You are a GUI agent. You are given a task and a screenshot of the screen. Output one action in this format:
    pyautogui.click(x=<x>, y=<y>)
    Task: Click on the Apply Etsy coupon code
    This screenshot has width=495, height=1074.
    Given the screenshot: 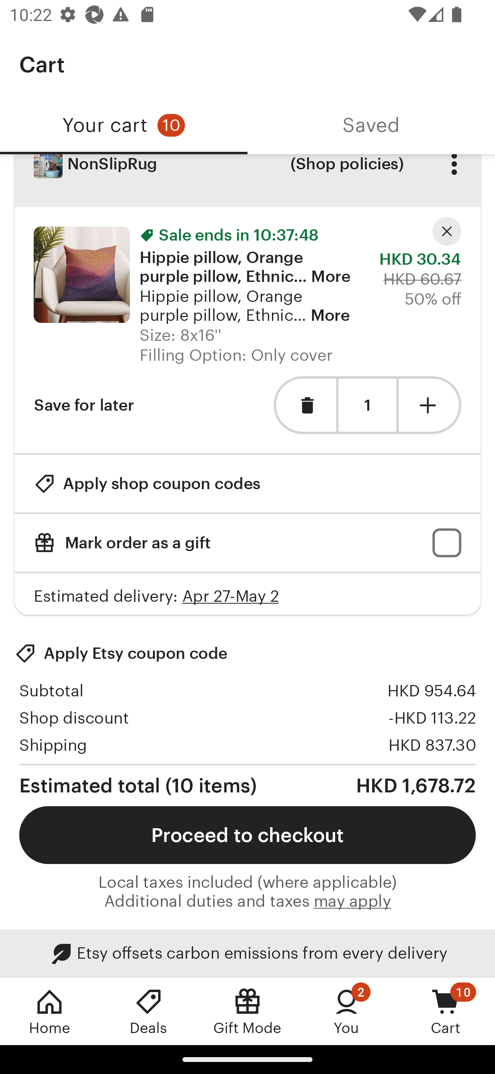 What is the action you would take?
    pyautogui.click(x=121, y=653)
    